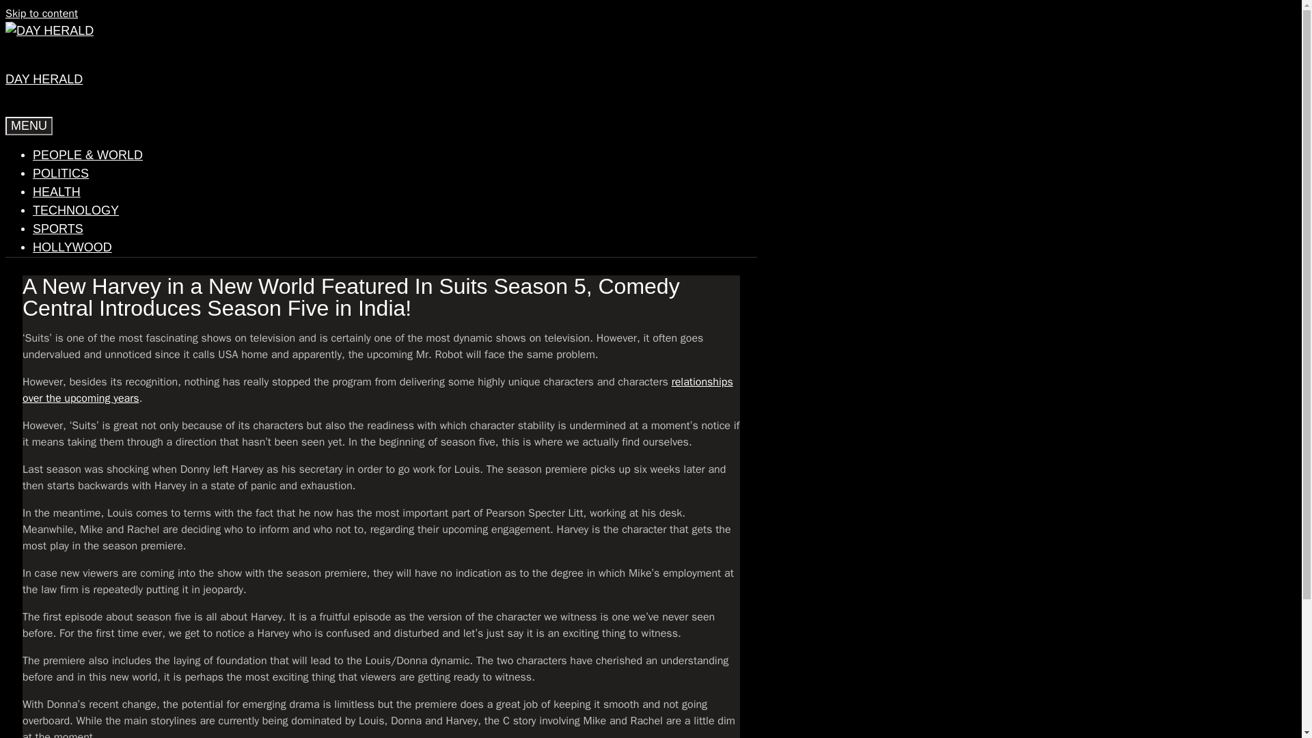 This screenshot has height=738, width=1312. What do you see at coordinates (72, 247) in the screenshot?
I see `HOLLYWOOD` at bounding box center [72, 247].